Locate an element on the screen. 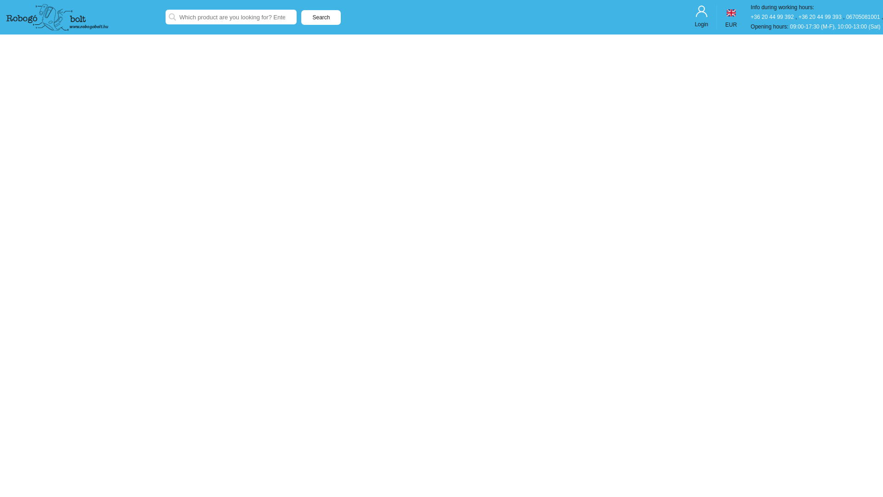 The height and width of the screenshot is (497, 883). Search is located at coordinates (321, 17).